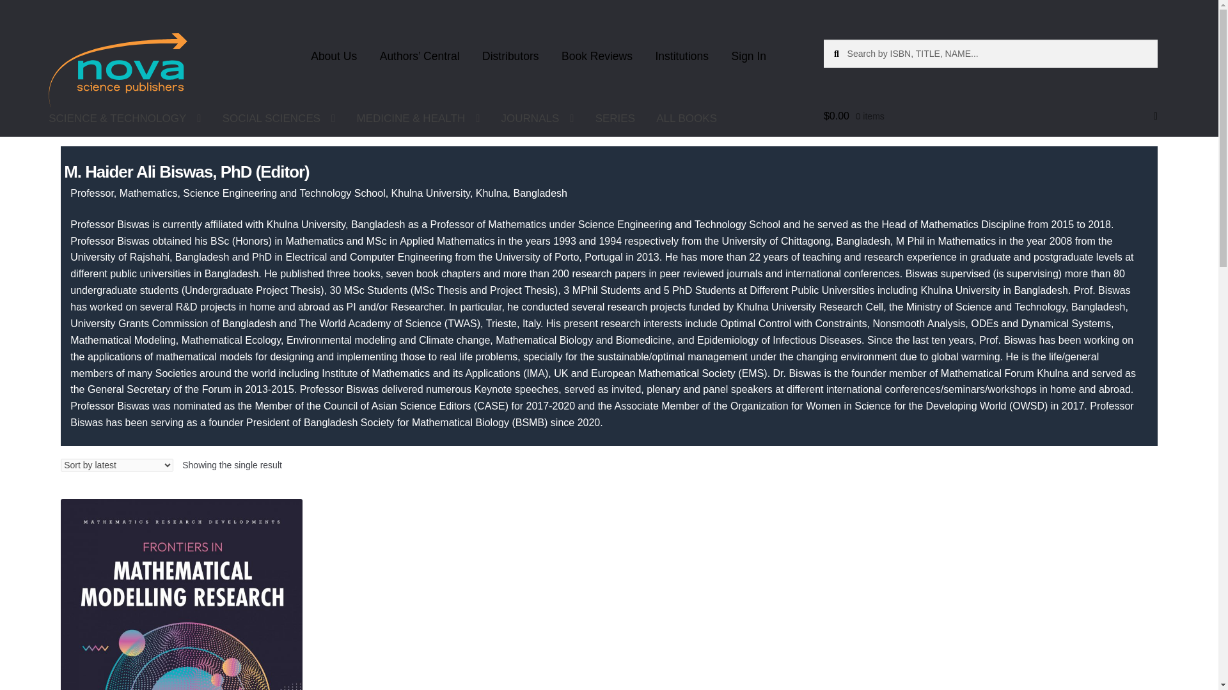  What do you see at coordinates (597, 56) in the screenshot?
I see `Book Reviews` at bounding box center [597, 56].